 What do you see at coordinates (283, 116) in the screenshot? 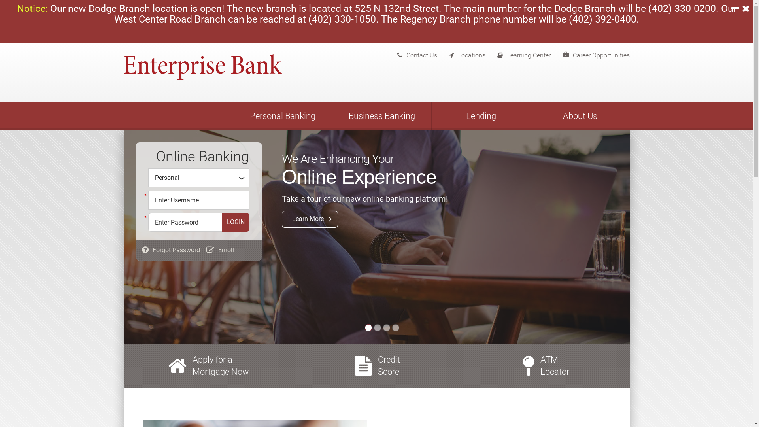
I see `Personal Banking` at bounding box center [283, 116].